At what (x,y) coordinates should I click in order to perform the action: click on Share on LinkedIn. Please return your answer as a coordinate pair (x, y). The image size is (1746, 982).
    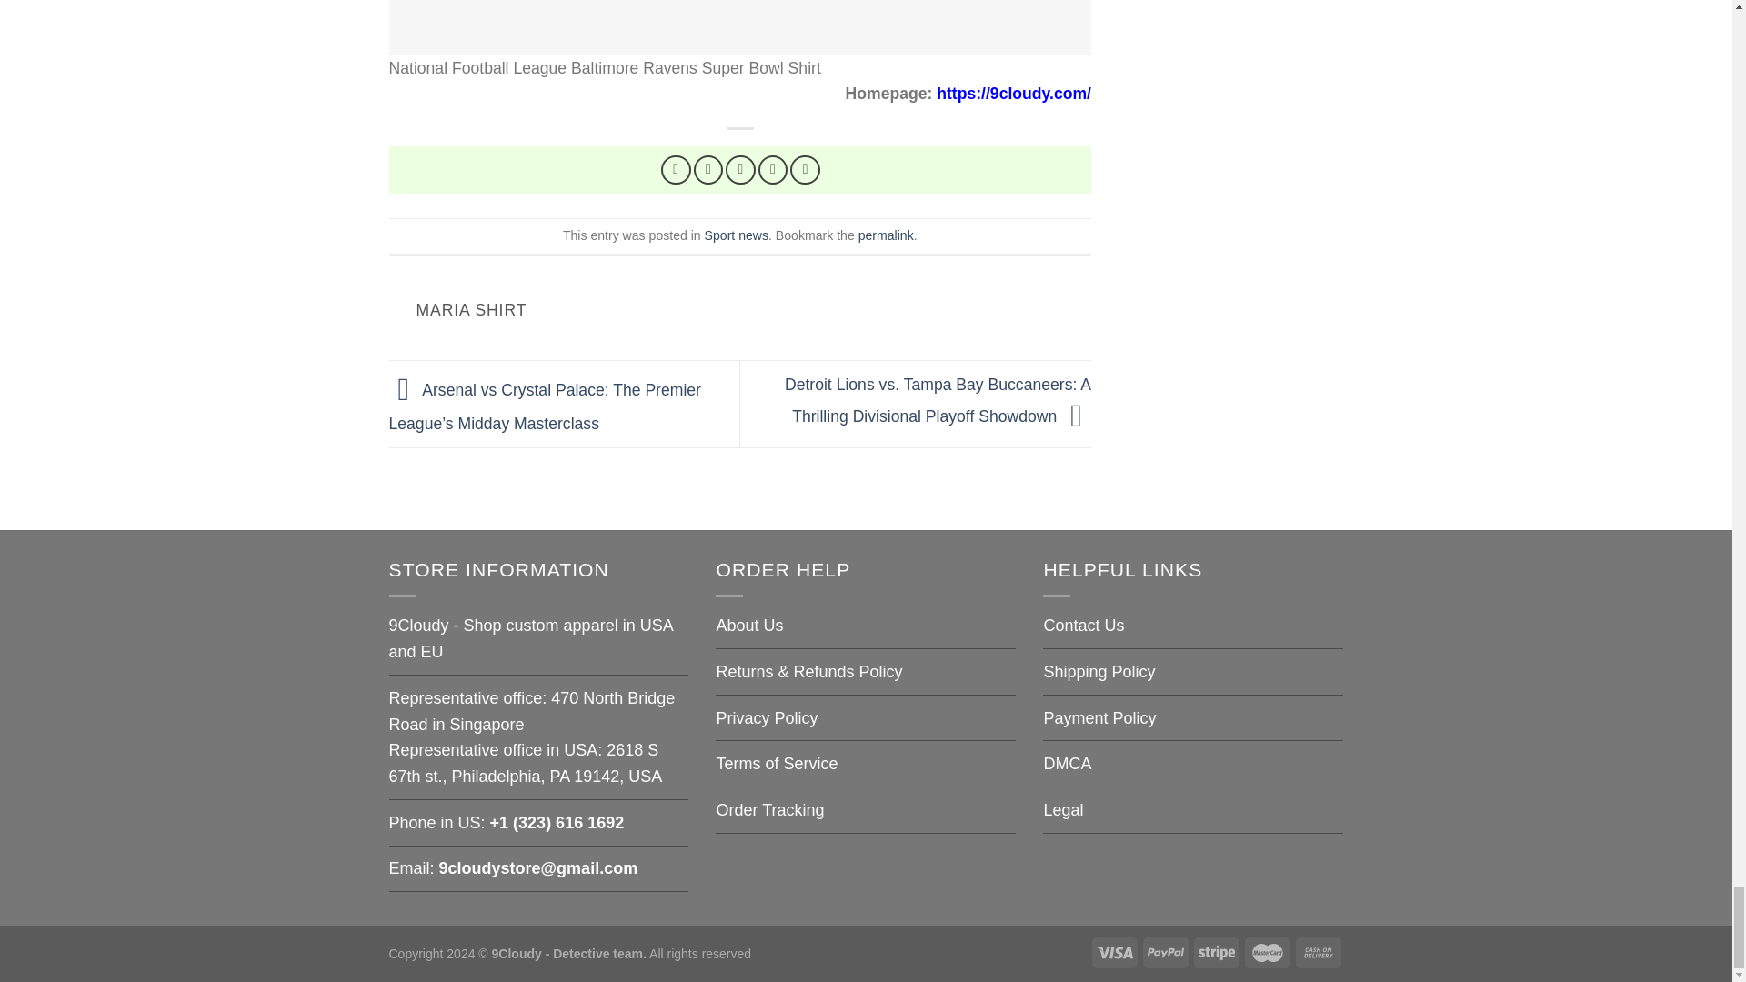
    Looking at the image, I should click on (806, 170).